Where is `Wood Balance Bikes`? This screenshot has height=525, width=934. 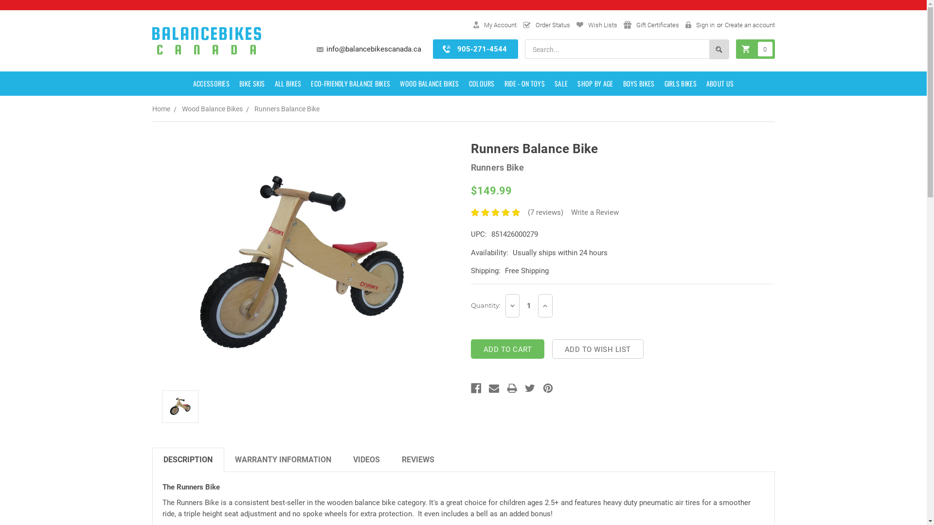 Wood Balance Bikes is located at coordinates (212, 109).